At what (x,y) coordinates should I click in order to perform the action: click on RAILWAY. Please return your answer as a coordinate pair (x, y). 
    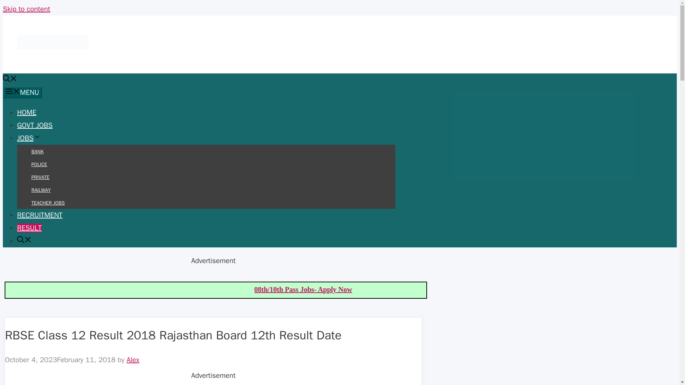
    Looking at the image, I should click on (41, 190).